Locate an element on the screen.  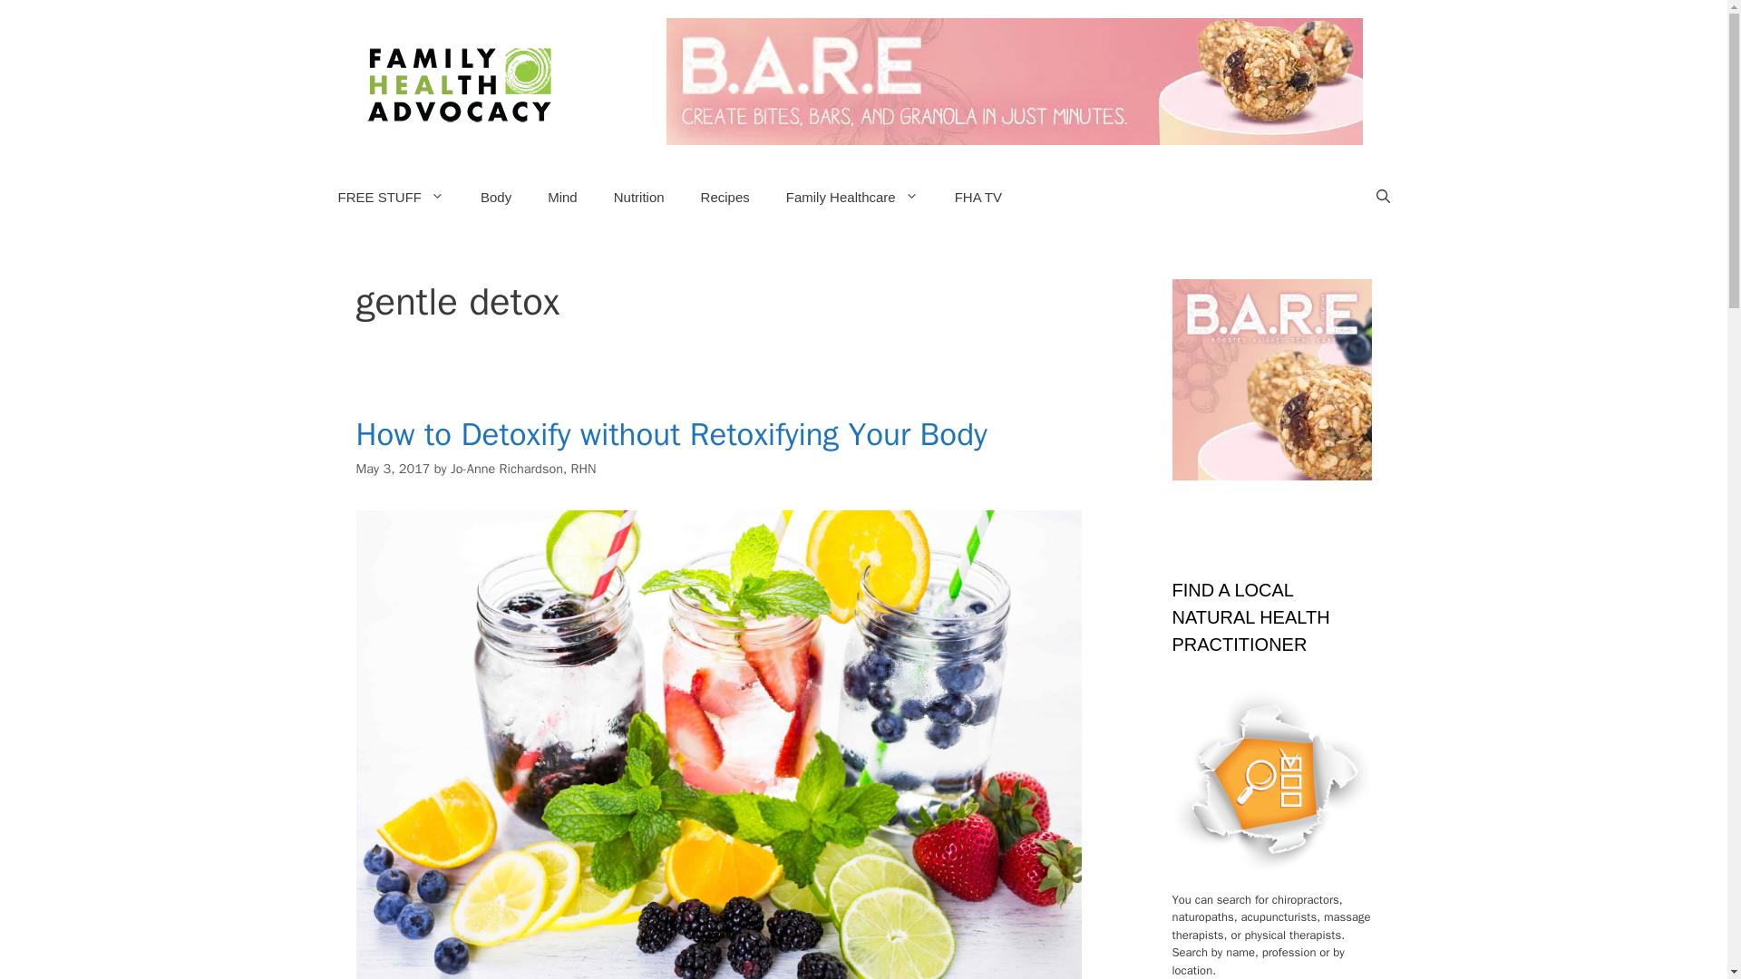
Recipes is located at coordinates (725, 198).